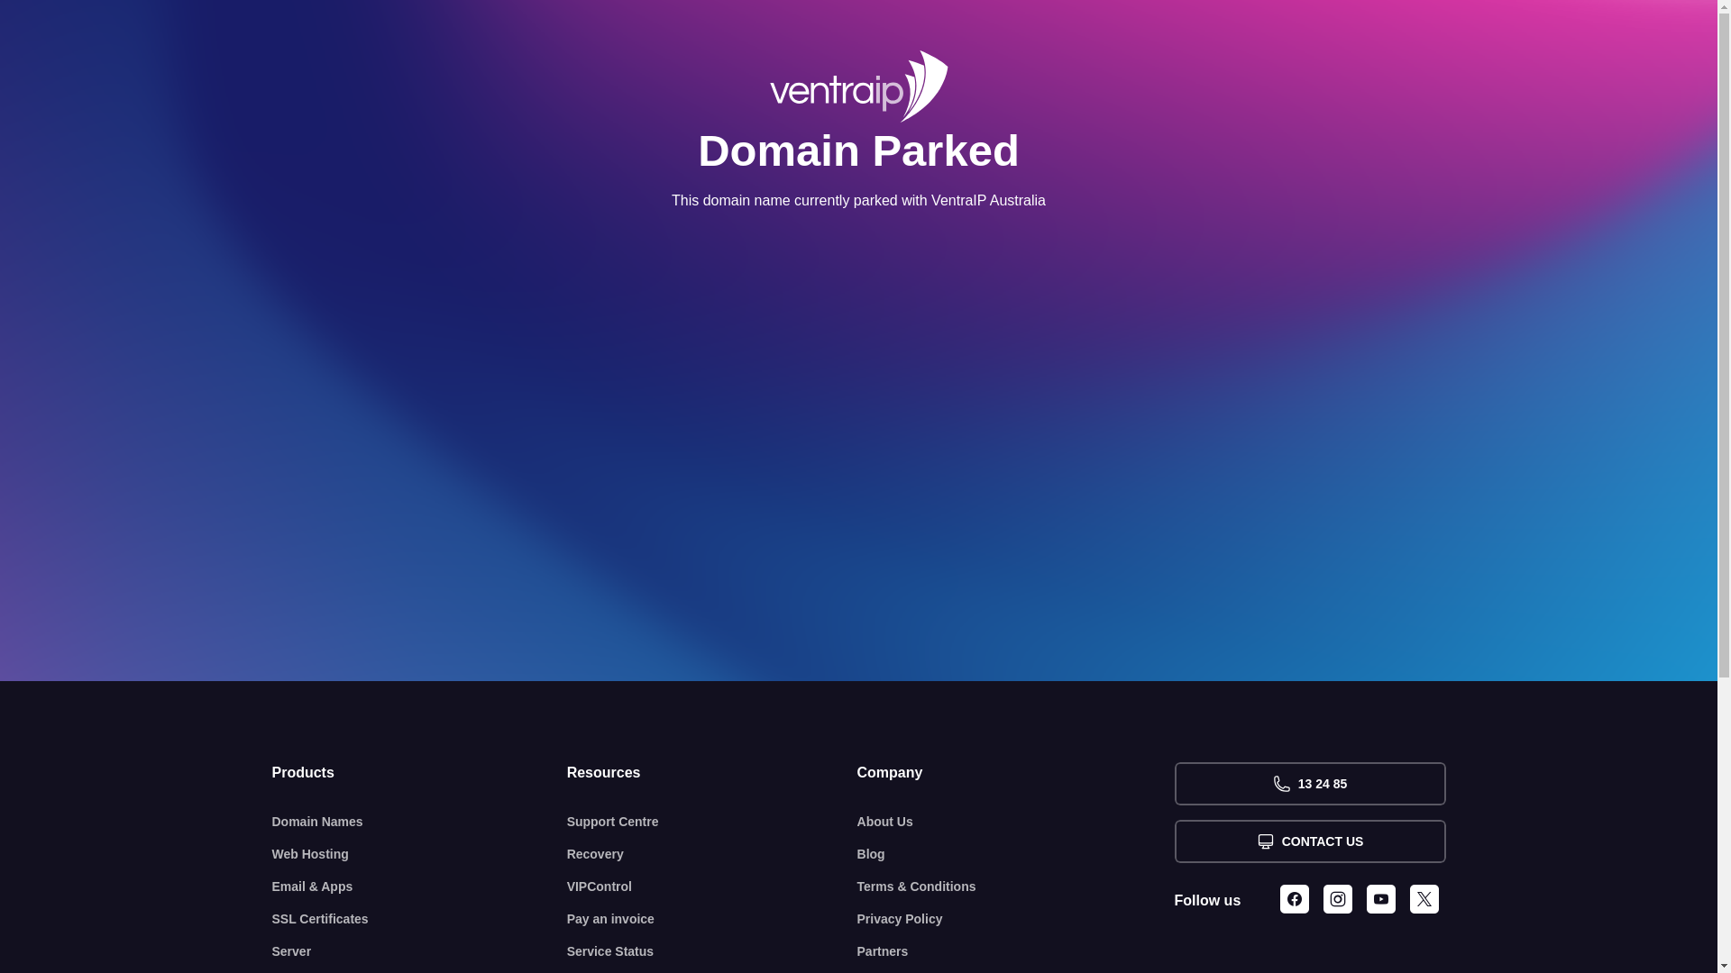 This screenshot has width=1731, height=973. What do you see at coordinates (1016, 919) in the screenshot?
I see `Privacy Policy` at bounding box center [1016, 919].